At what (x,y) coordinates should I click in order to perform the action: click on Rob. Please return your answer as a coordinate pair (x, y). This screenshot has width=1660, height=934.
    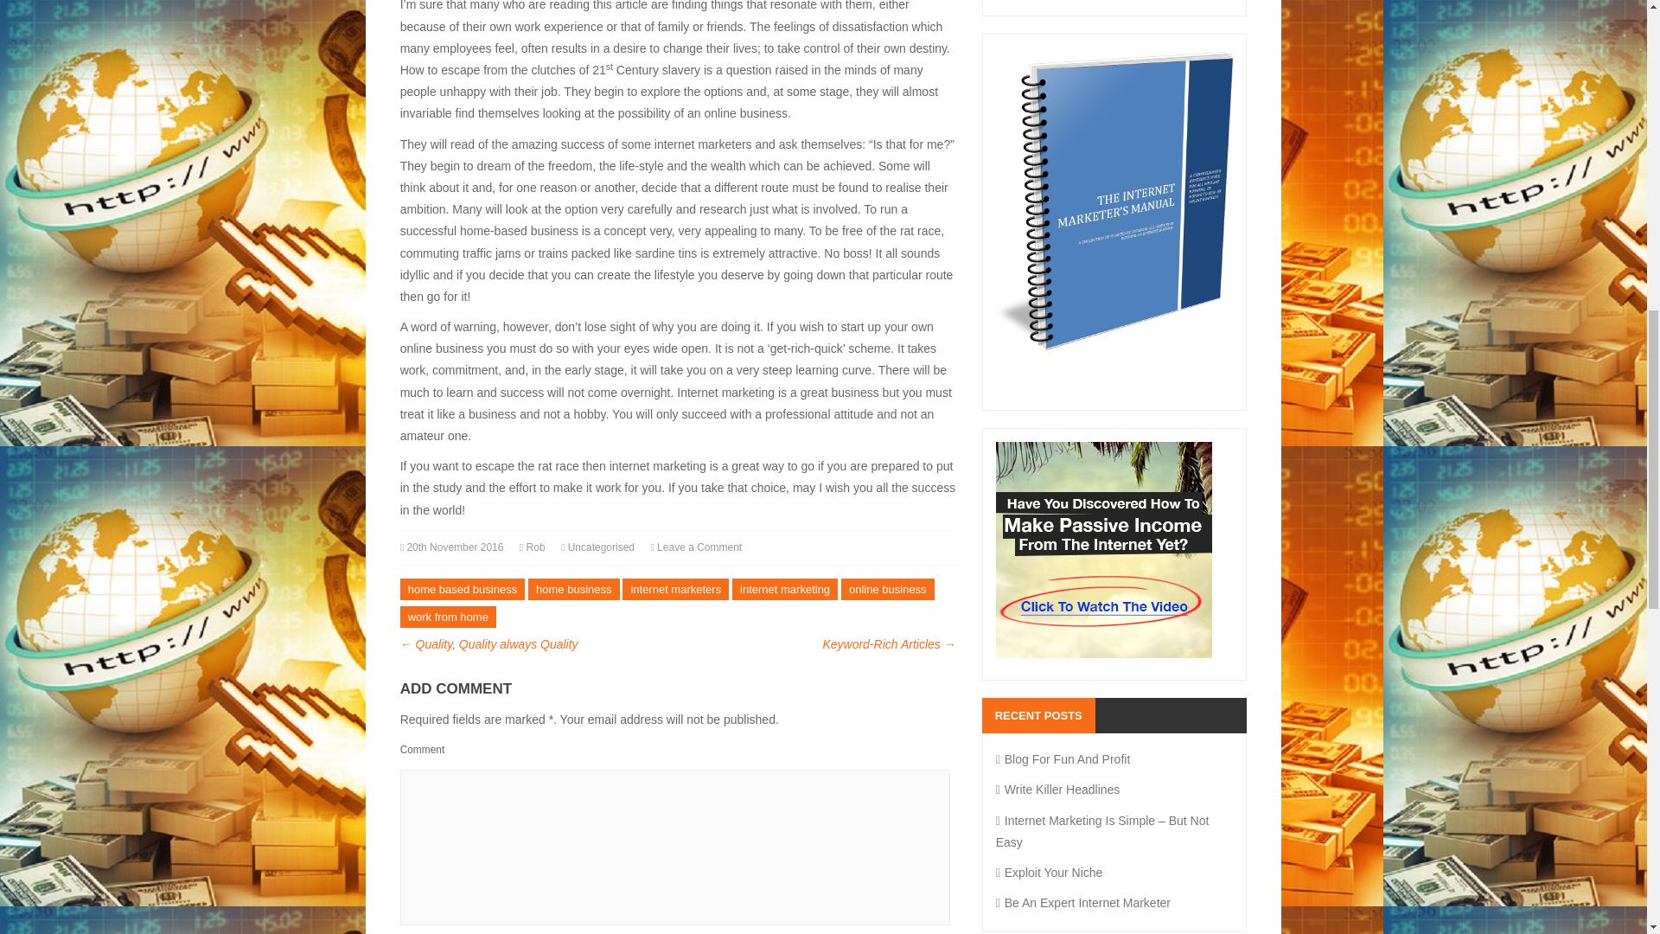
    Looking at the image, I should click on (536, 547).